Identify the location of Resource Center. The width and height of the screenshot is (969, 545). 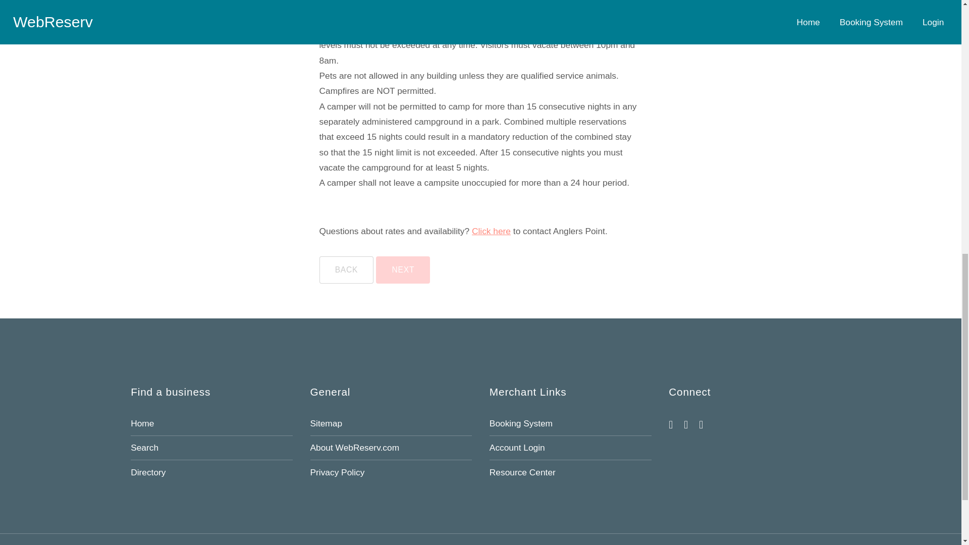
(522, 472).